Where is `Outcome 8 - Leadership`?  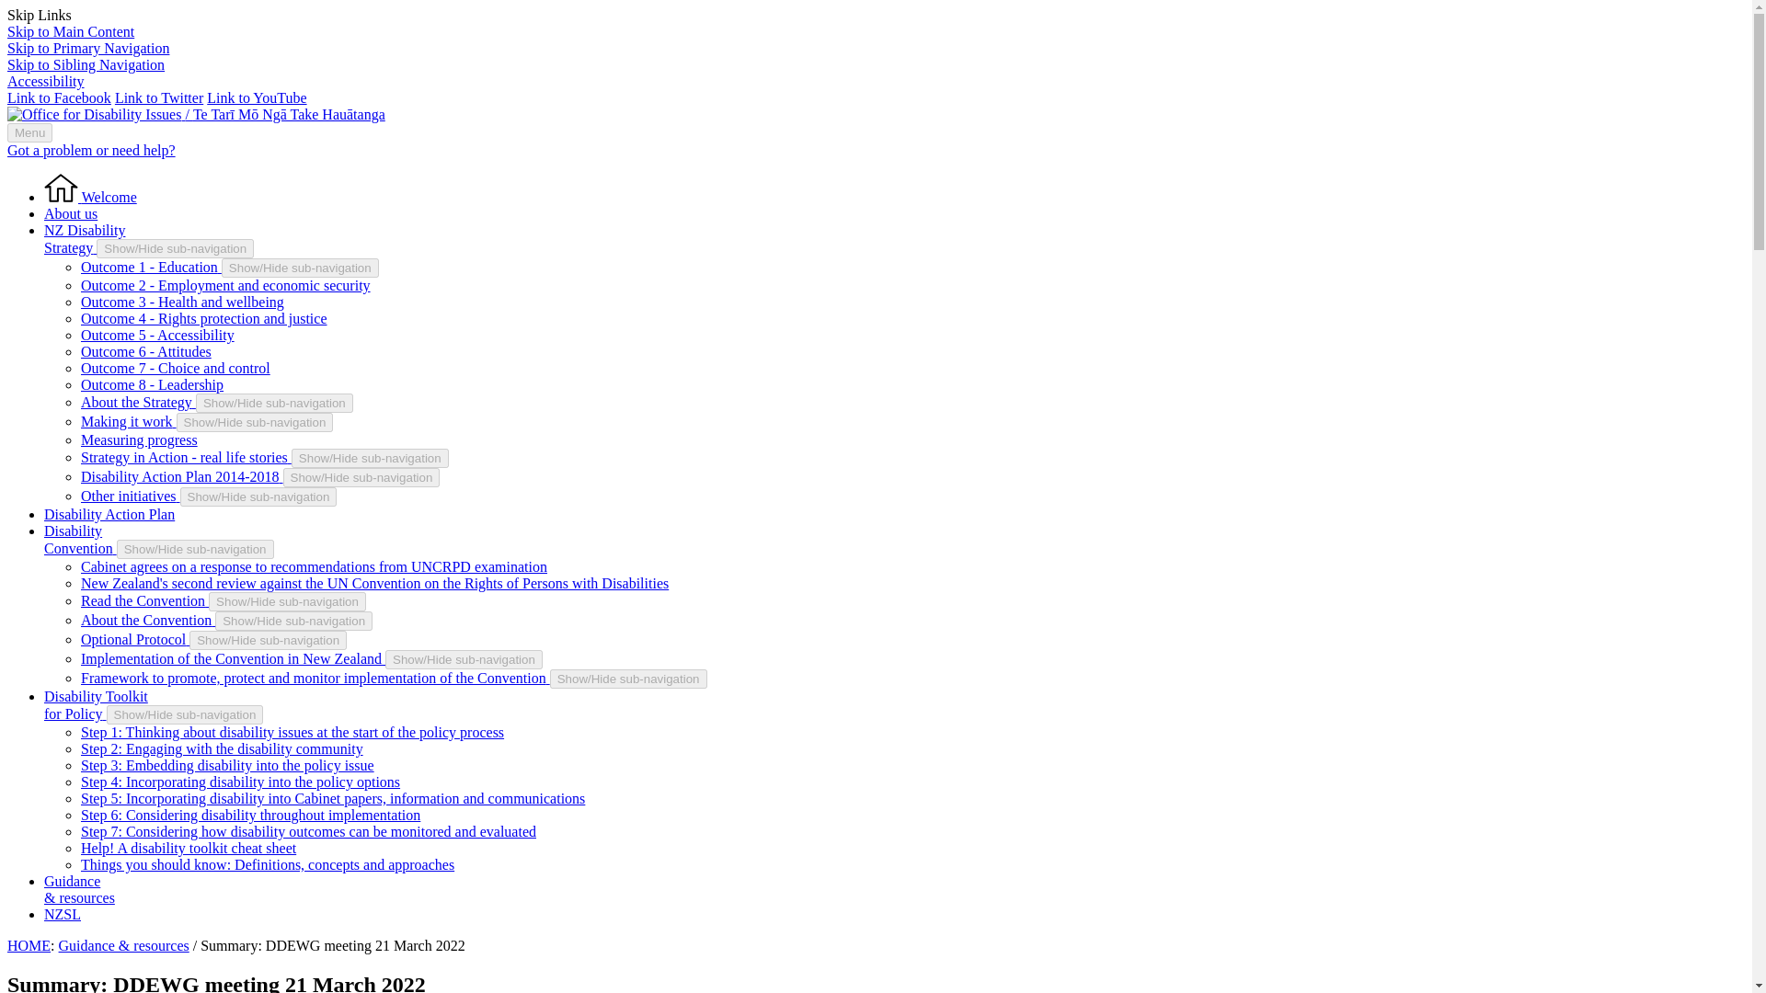 Outcome 8 - Leadership is located at coordinates (90, 197).